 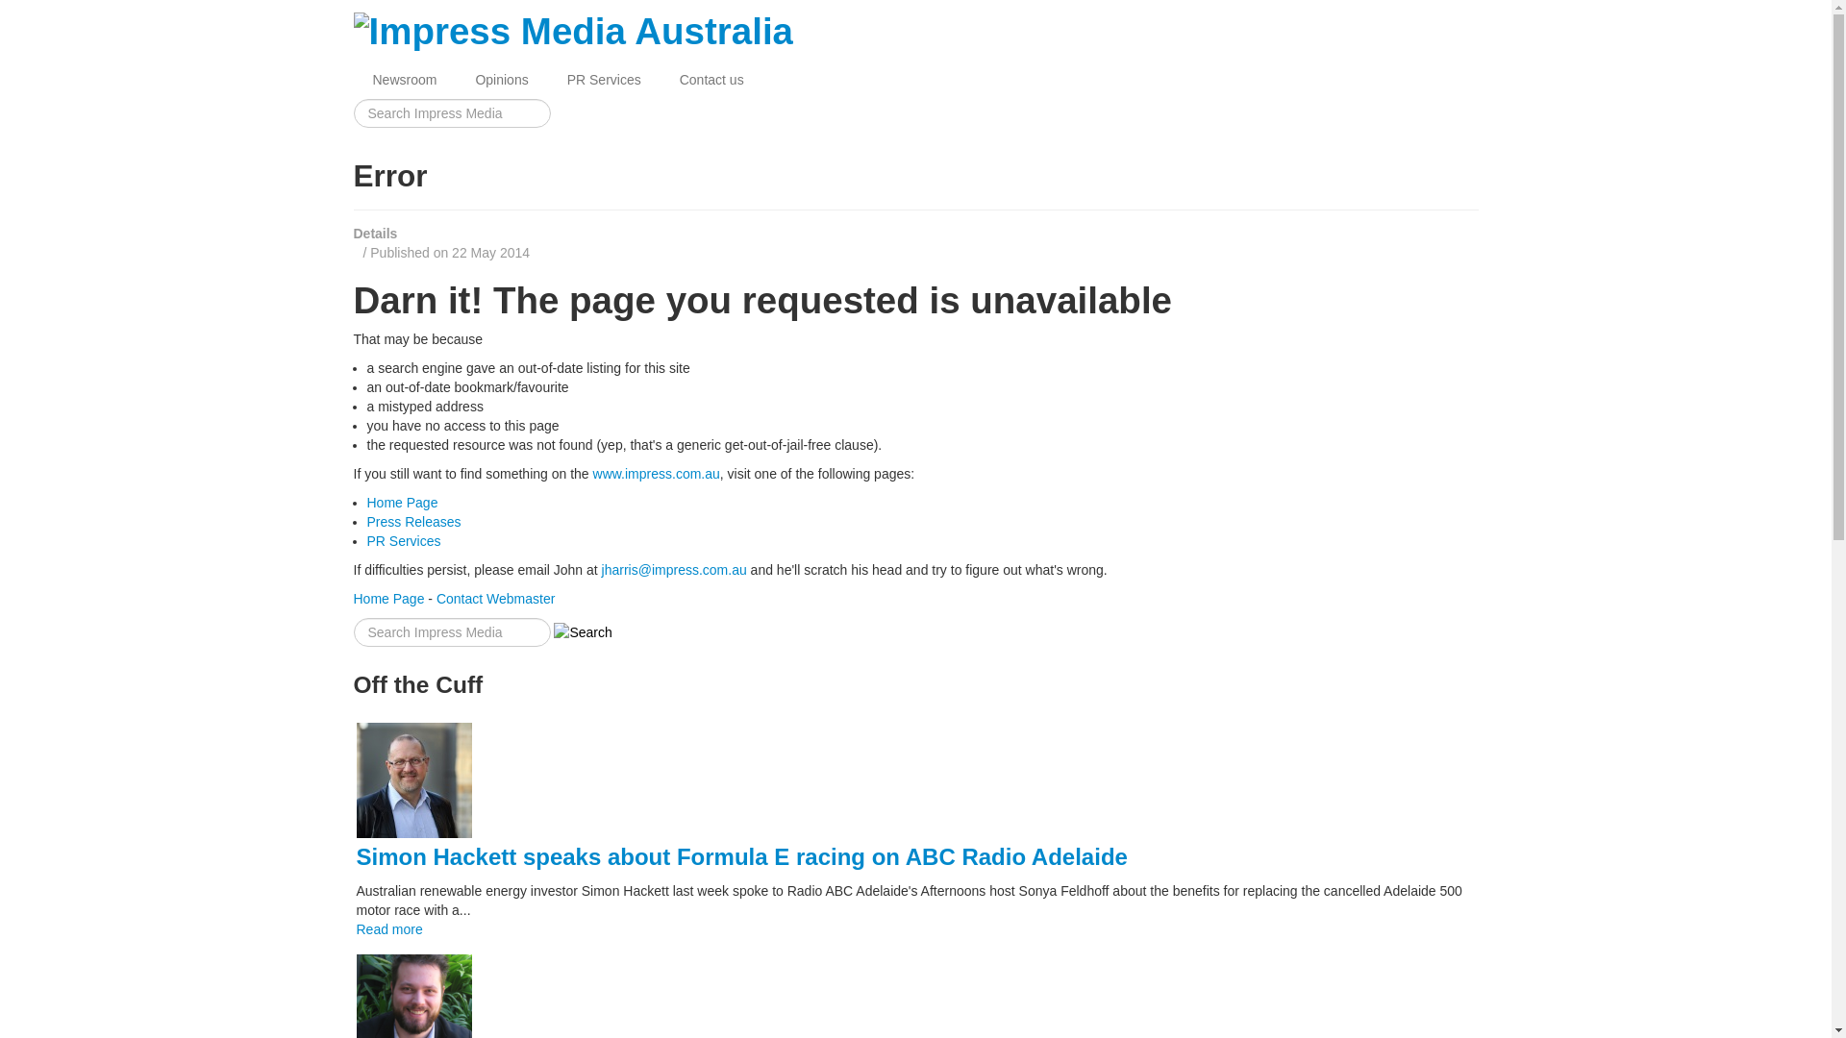 What do you see at coordinates (604, 80) in the screenshot?
I see `PR Services` at bounding box center [604, 80].